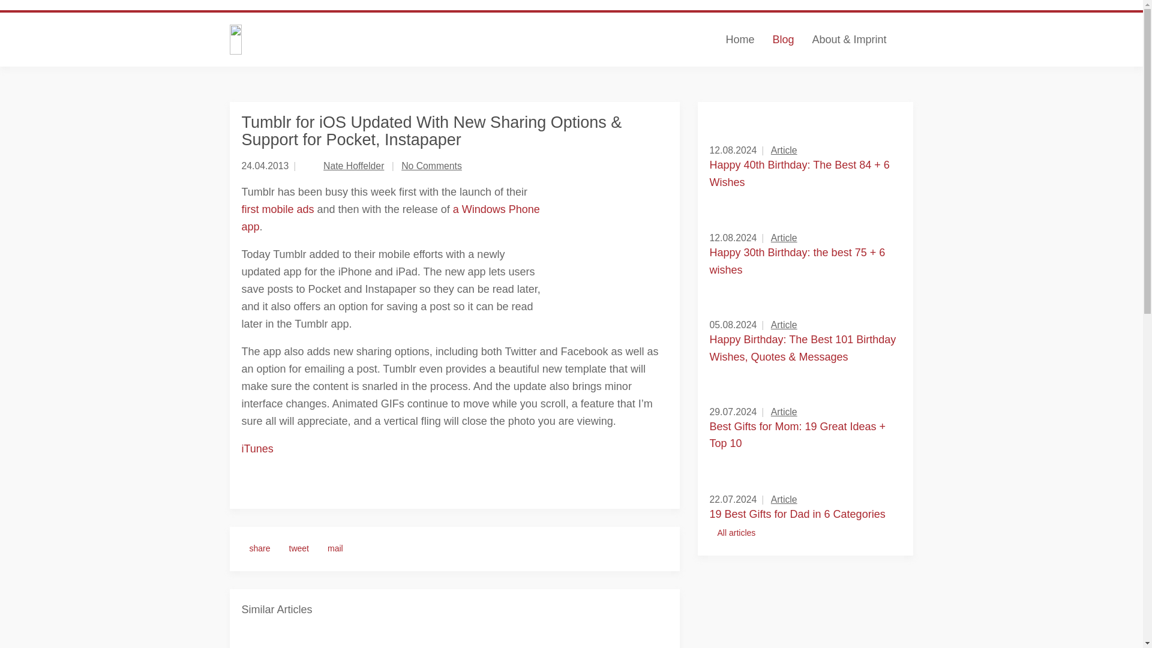 This screenshot has height=648, width=1152. I want to click on No Comments, so click(431, 166).